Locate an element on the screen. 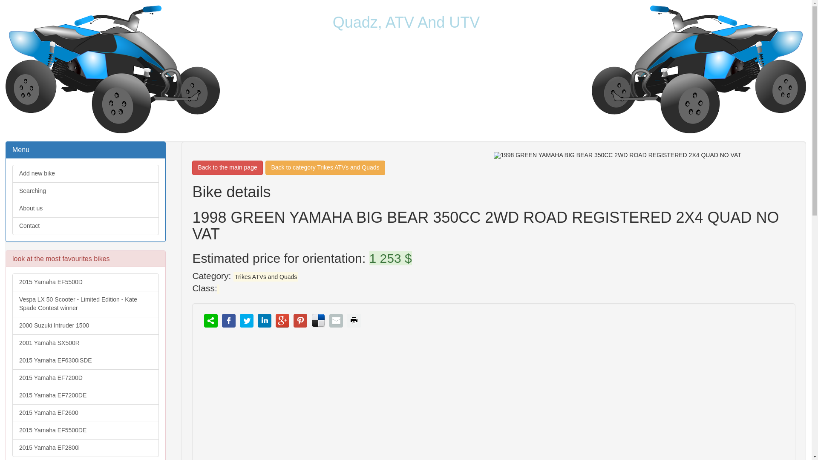  2015 Yamaha EF7200D is located at coordinates (85, 378).